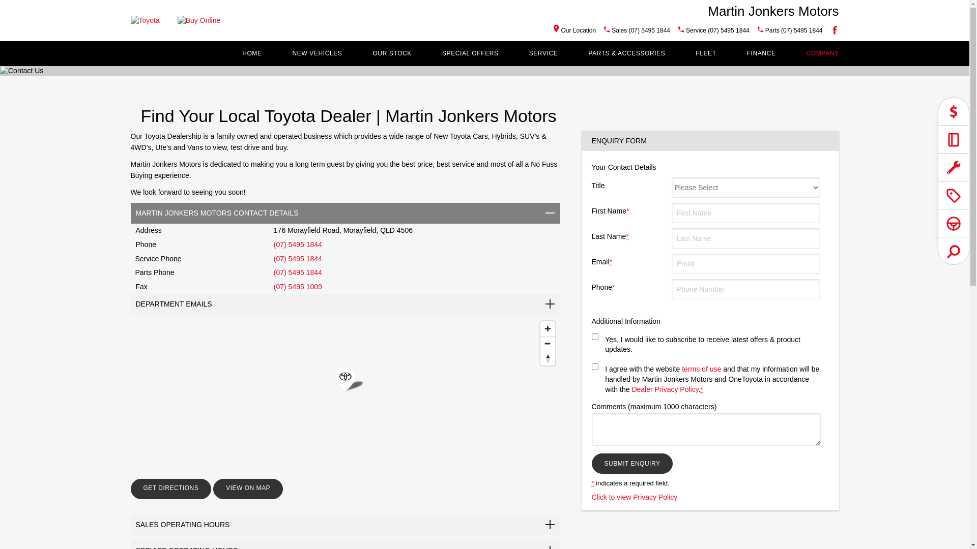  What do you see at coordinates (773, 11) in the screenshot?
I see `Martin Jonkers Motors` at bounding box center [773, 11].